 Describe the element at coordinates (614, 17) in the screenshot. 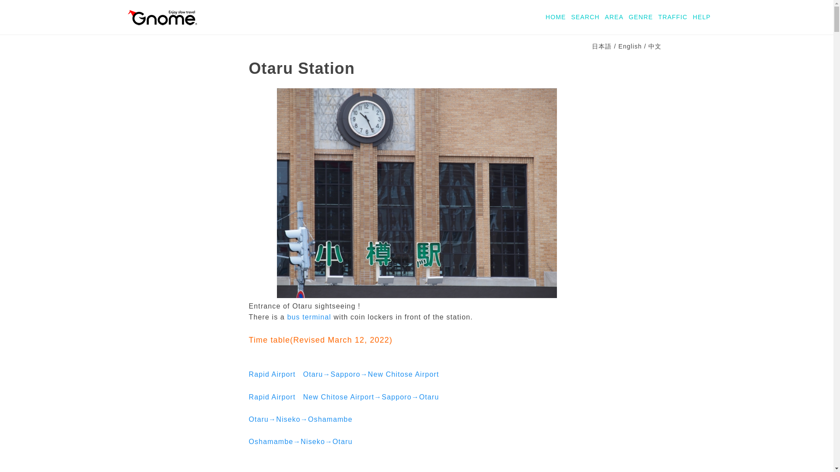

I see `AREA` at that location.